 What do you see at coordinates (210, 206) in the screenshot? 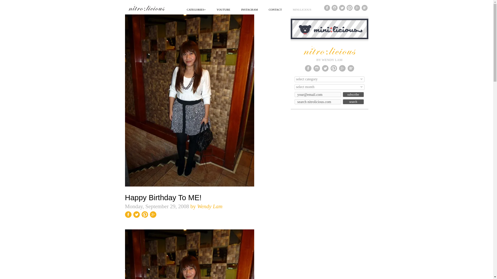
I see `Wendy Lam` at bounding box center [210, 206].